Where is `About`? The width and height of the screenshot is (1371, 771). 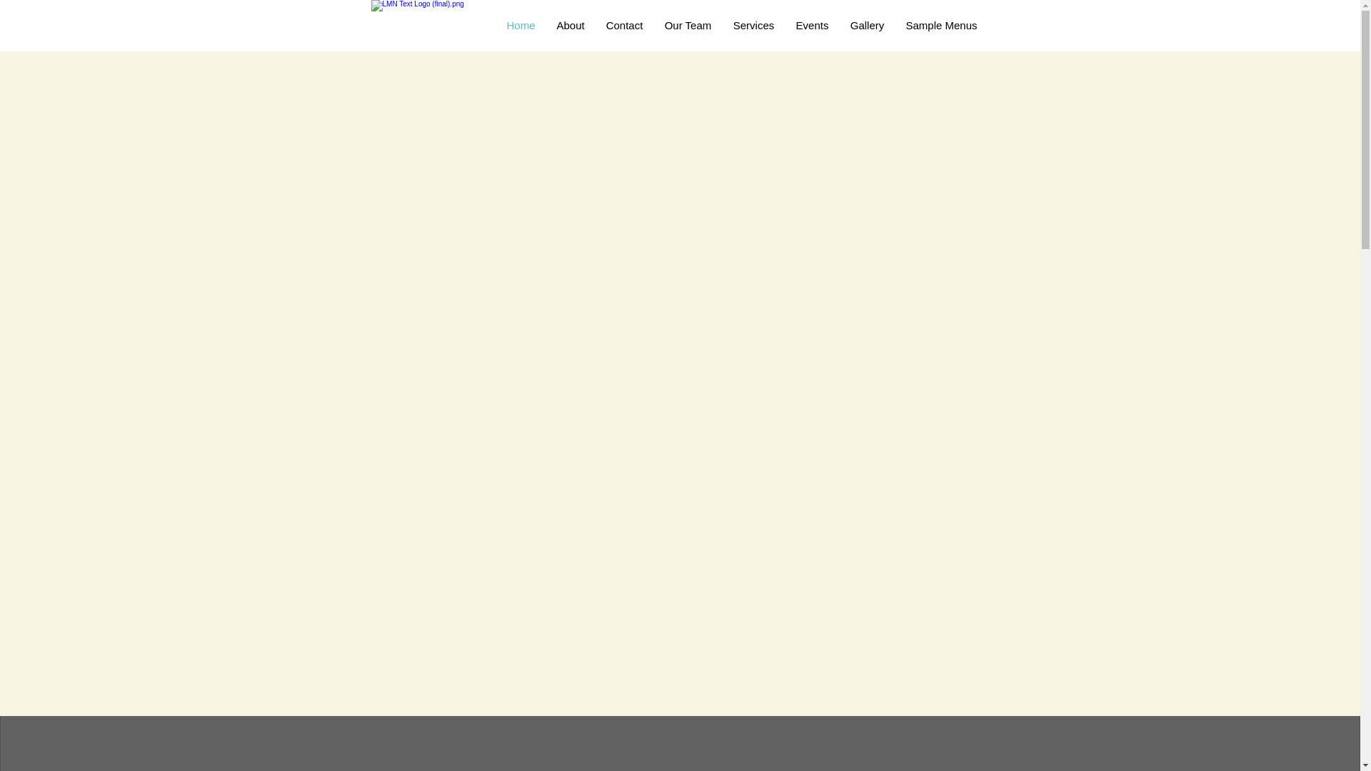 About is located at coordinates (570, 25).